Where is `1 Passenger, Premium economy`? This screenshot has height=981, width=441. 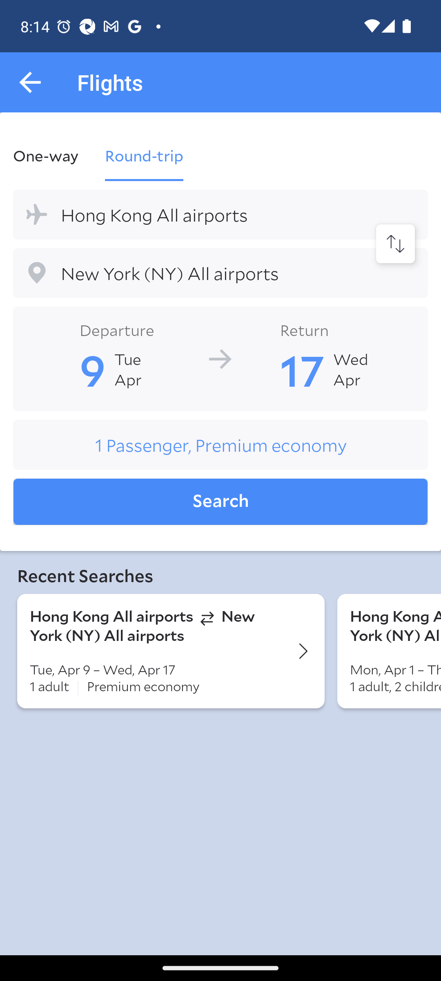 1 Passenger, Premium economy is located at coordinates (220, 445).